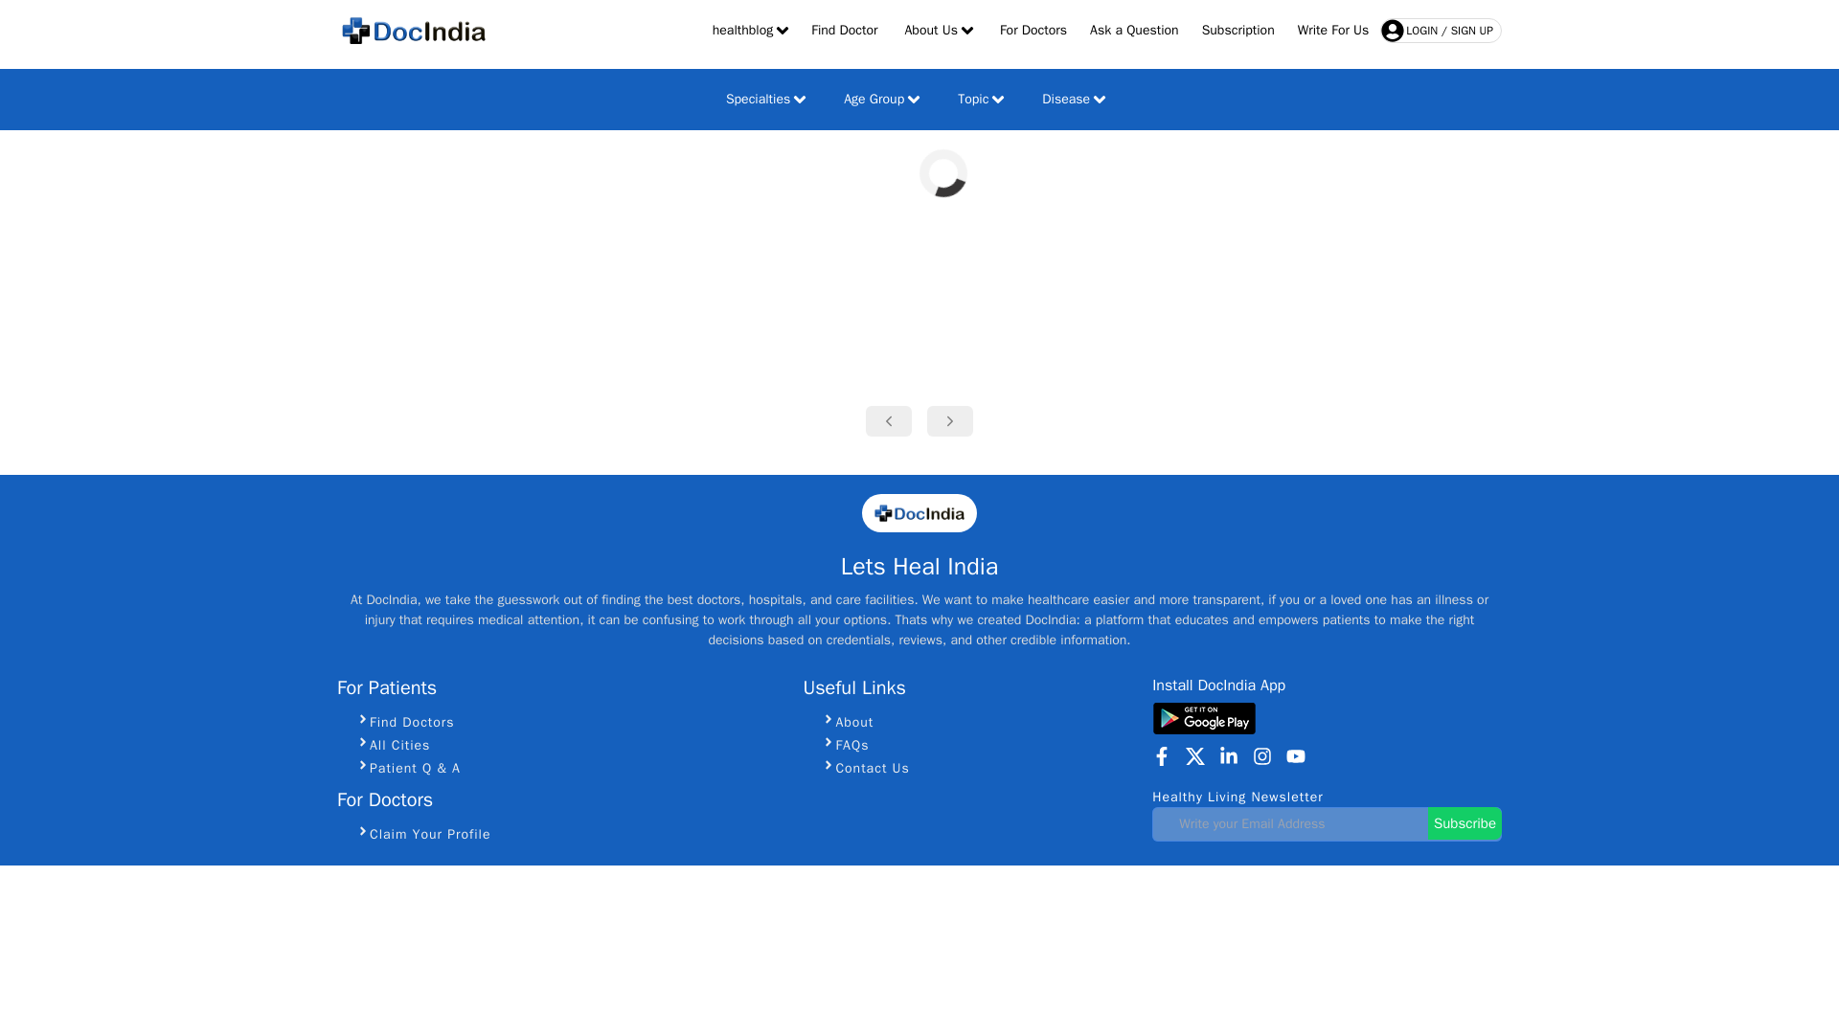  What do you see at coordinates (977, 722) in the screenshot?
I see `About` at bounding box center [977, 722].